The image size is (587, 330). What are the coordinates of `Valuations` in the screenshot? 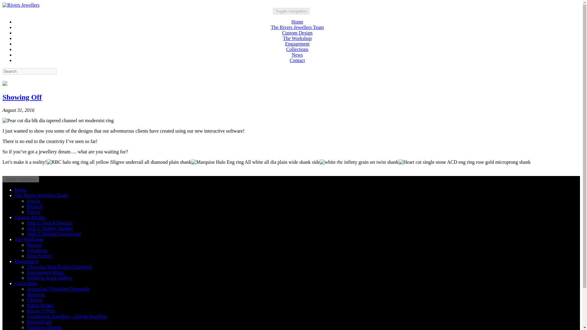 It's located at (37, 251).